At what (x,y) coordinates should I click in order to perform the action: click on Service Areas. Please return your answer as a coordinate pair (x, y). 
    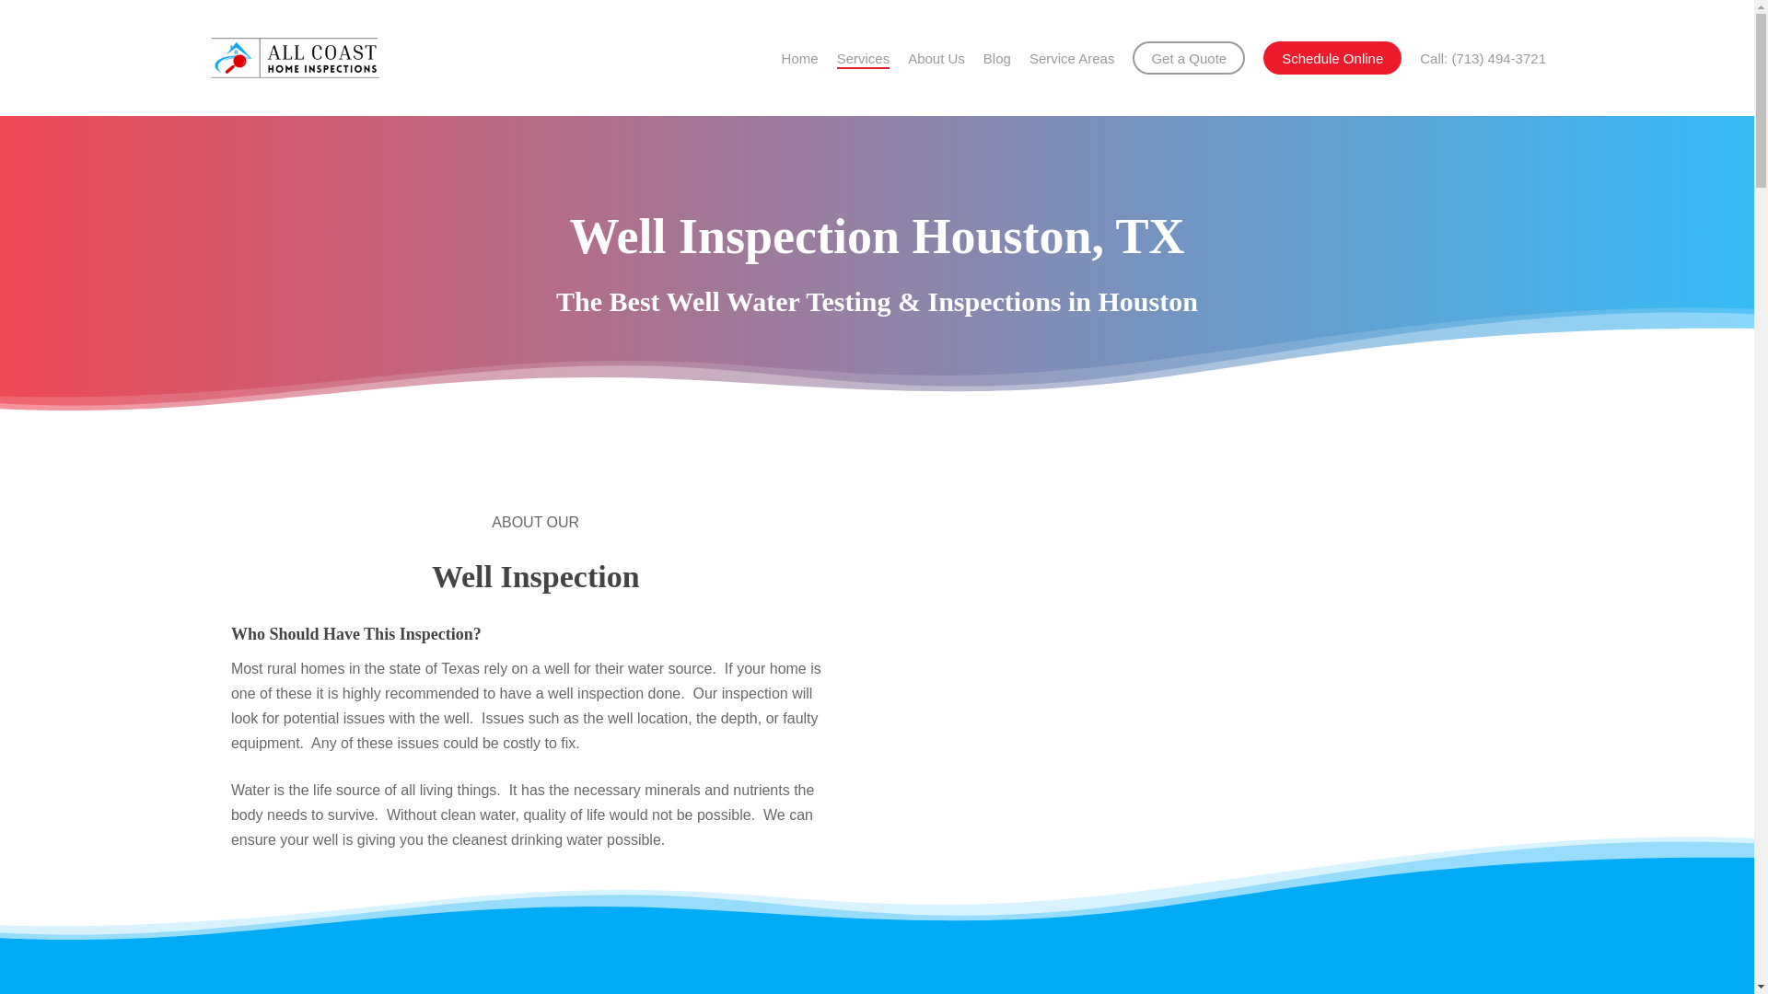
    Looking at the image, I should click on (1072, 59).